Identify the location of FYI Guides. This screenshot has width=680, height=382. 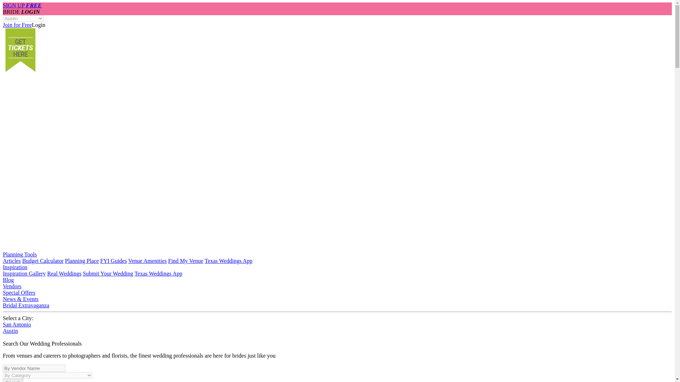
(113, 261).